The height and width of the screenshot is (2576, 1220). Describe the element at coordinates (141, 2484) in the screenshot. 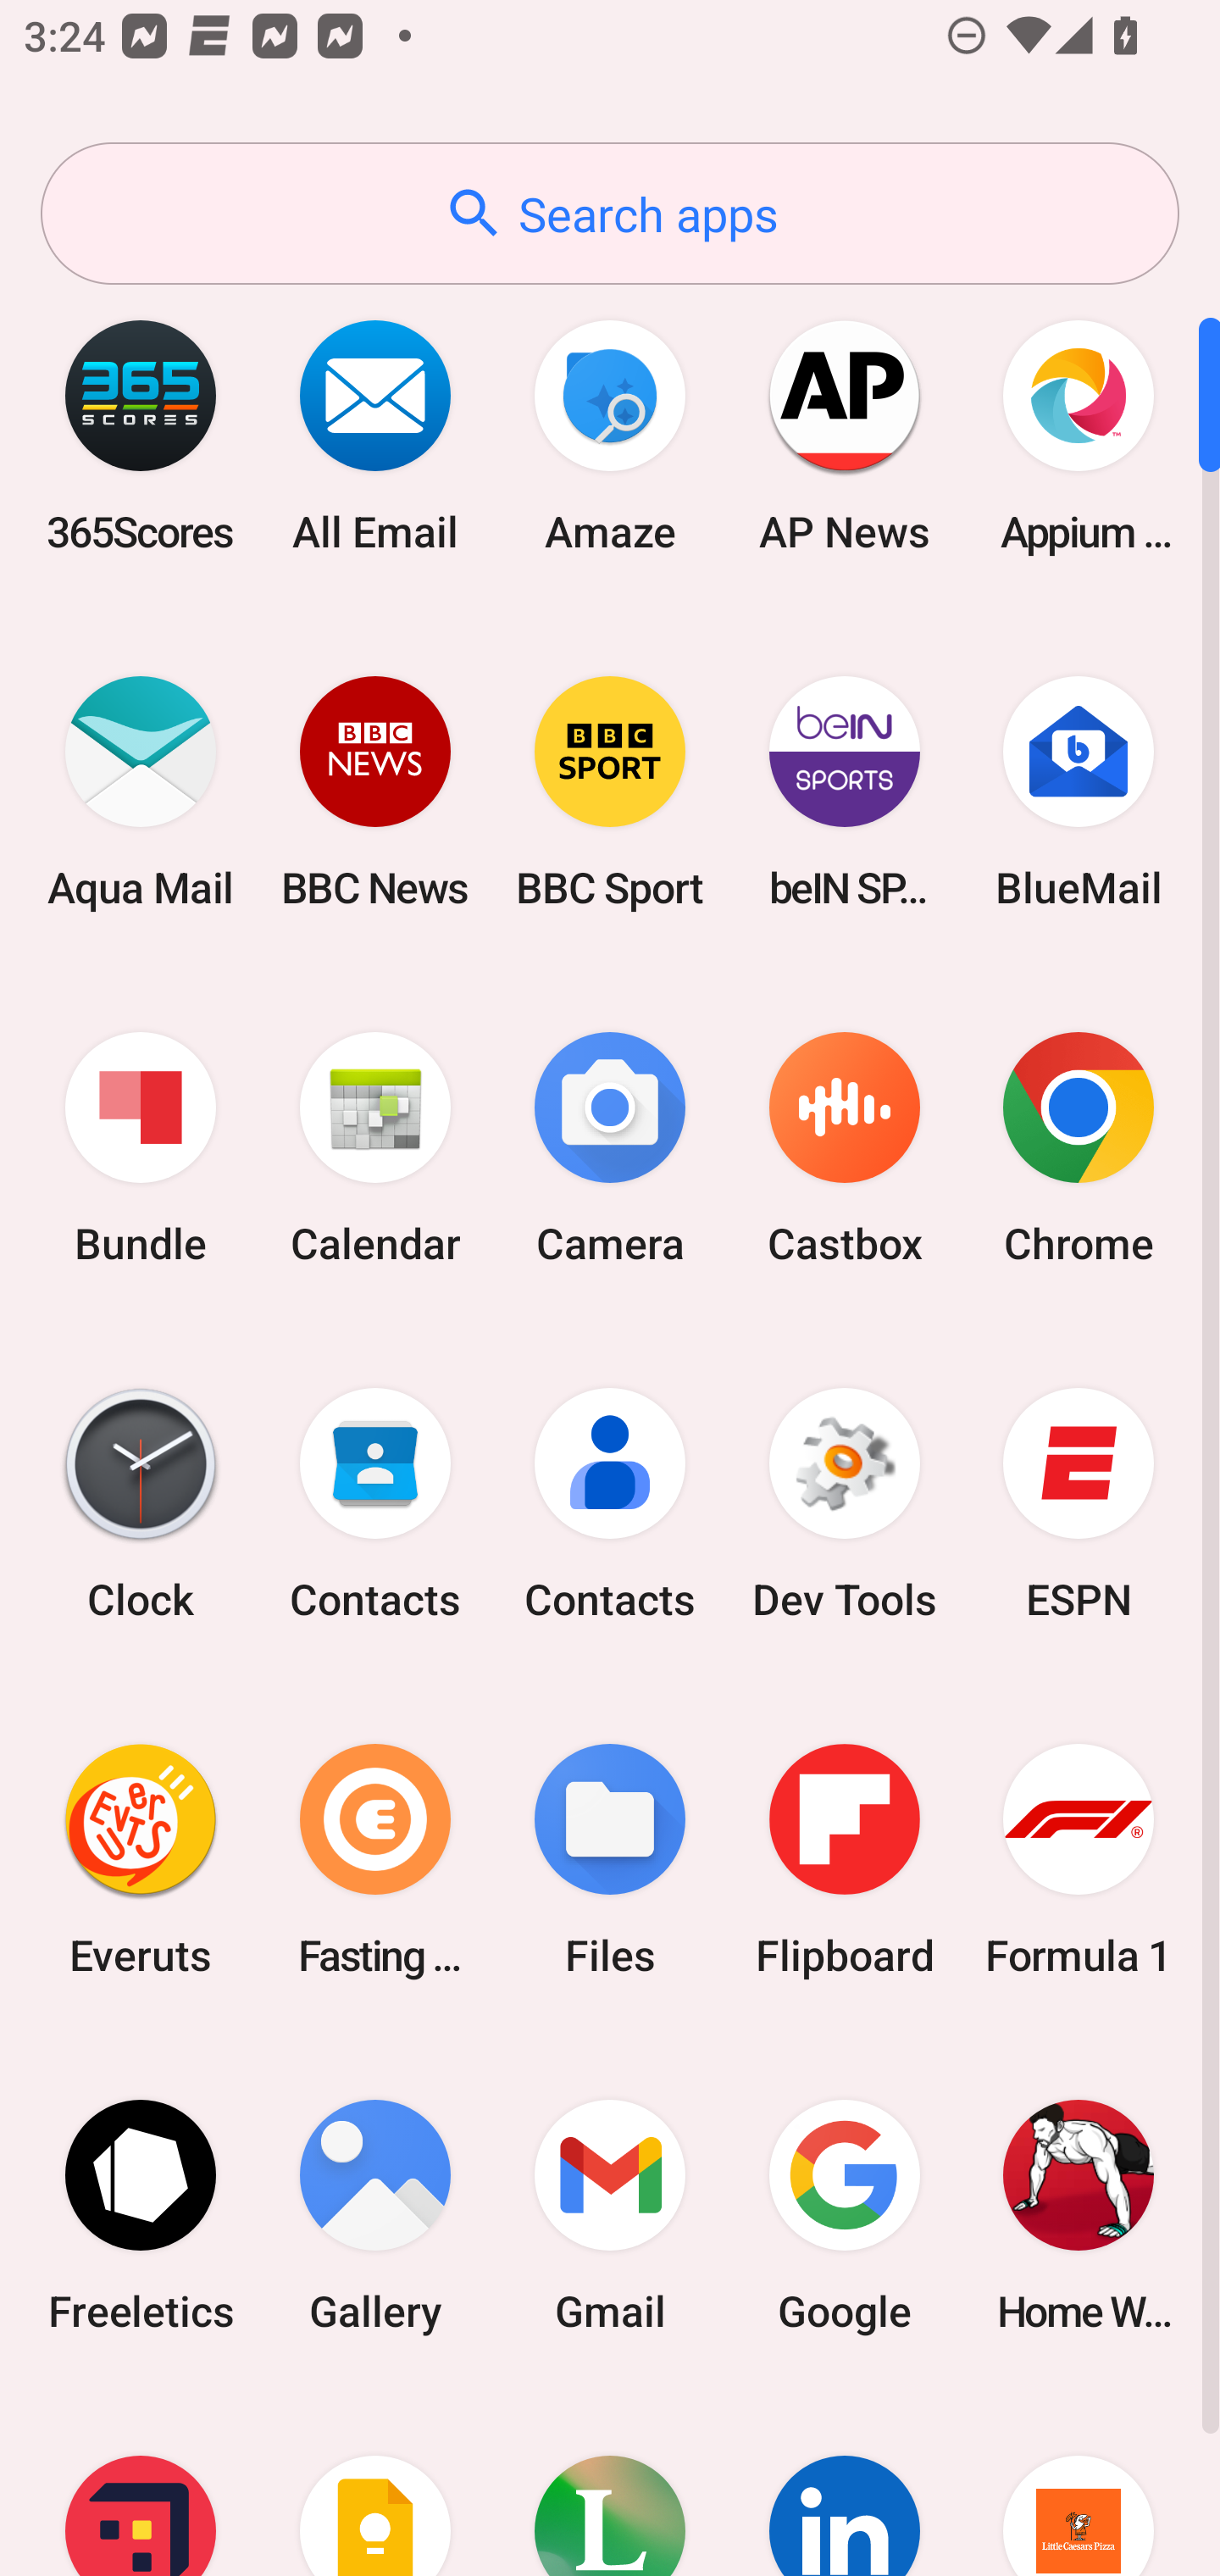

I see `Hotels.com` at that location.